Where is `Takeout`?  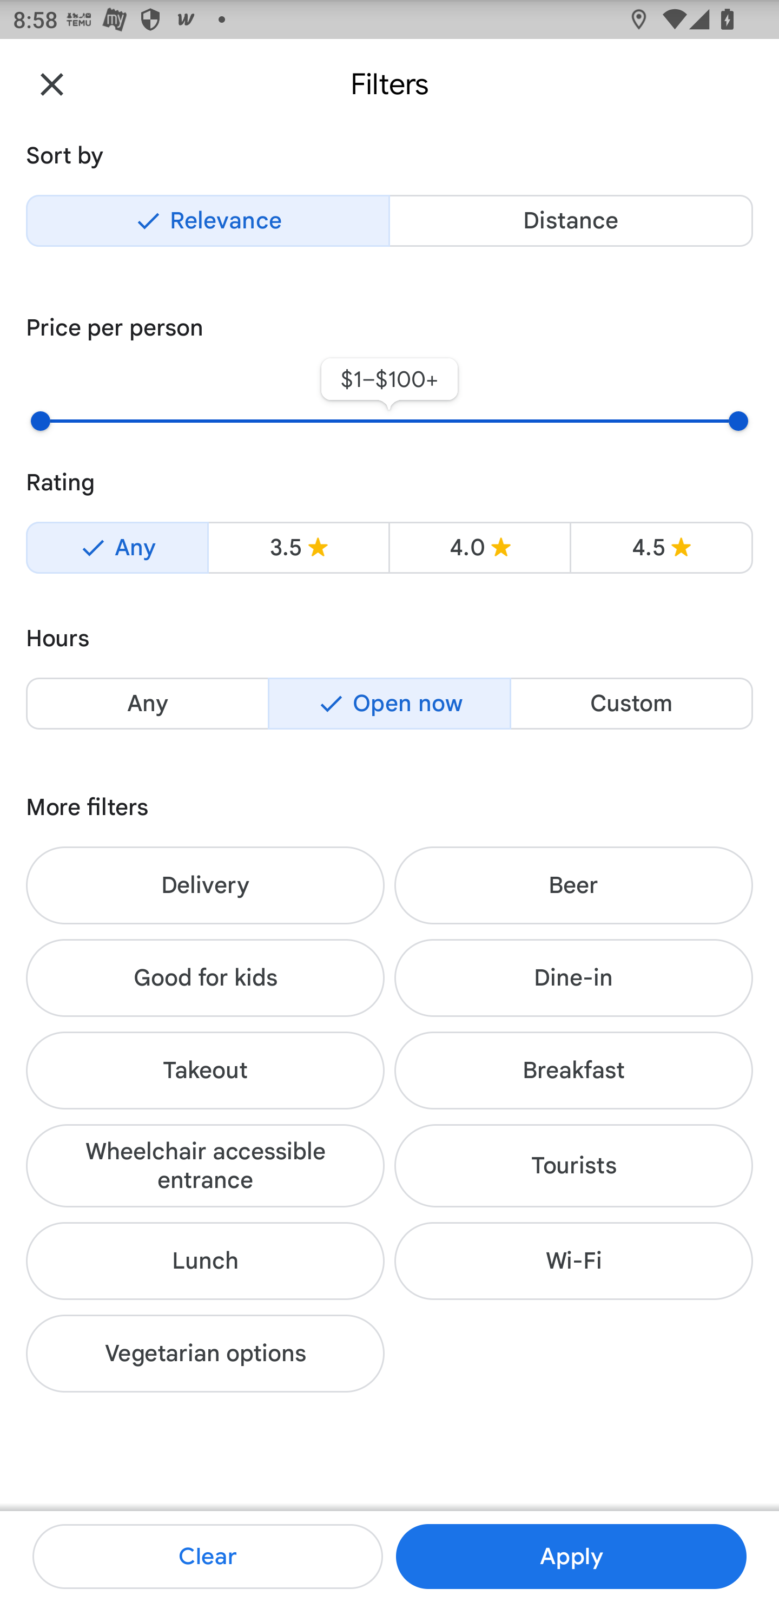 Takeout is located at coordinates (205, 1071).